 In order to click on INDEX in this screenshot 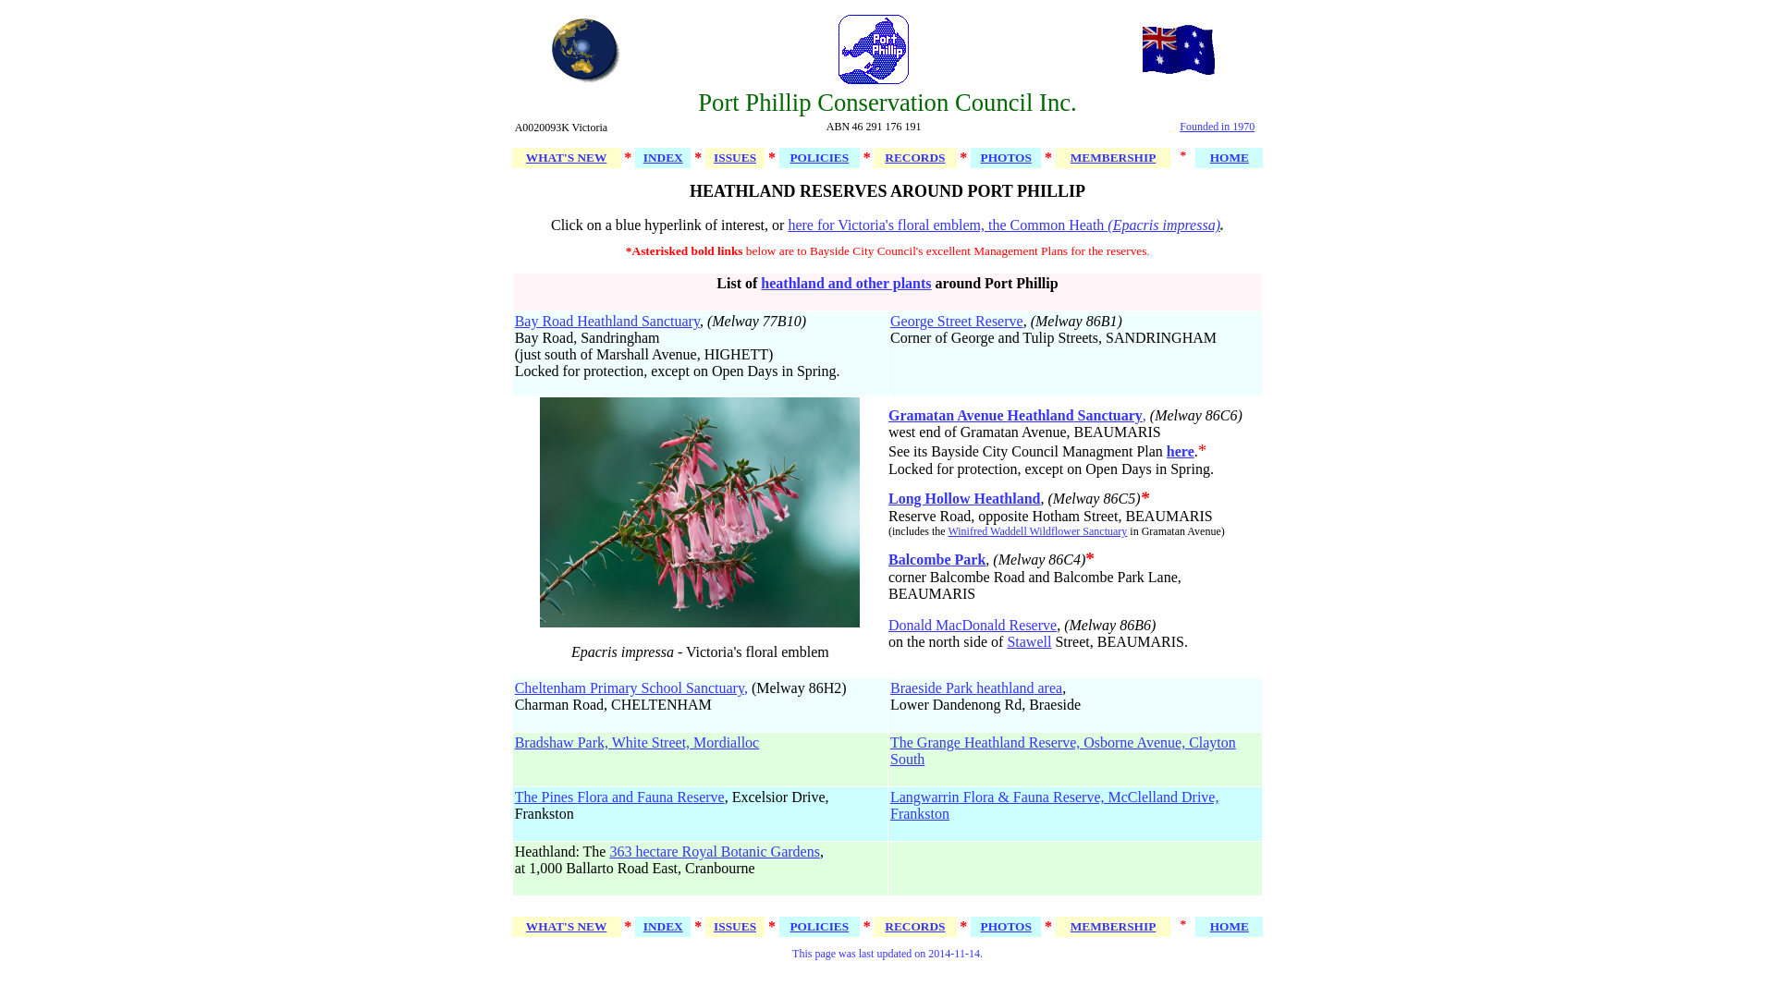, I will do `click(664, 926)`.